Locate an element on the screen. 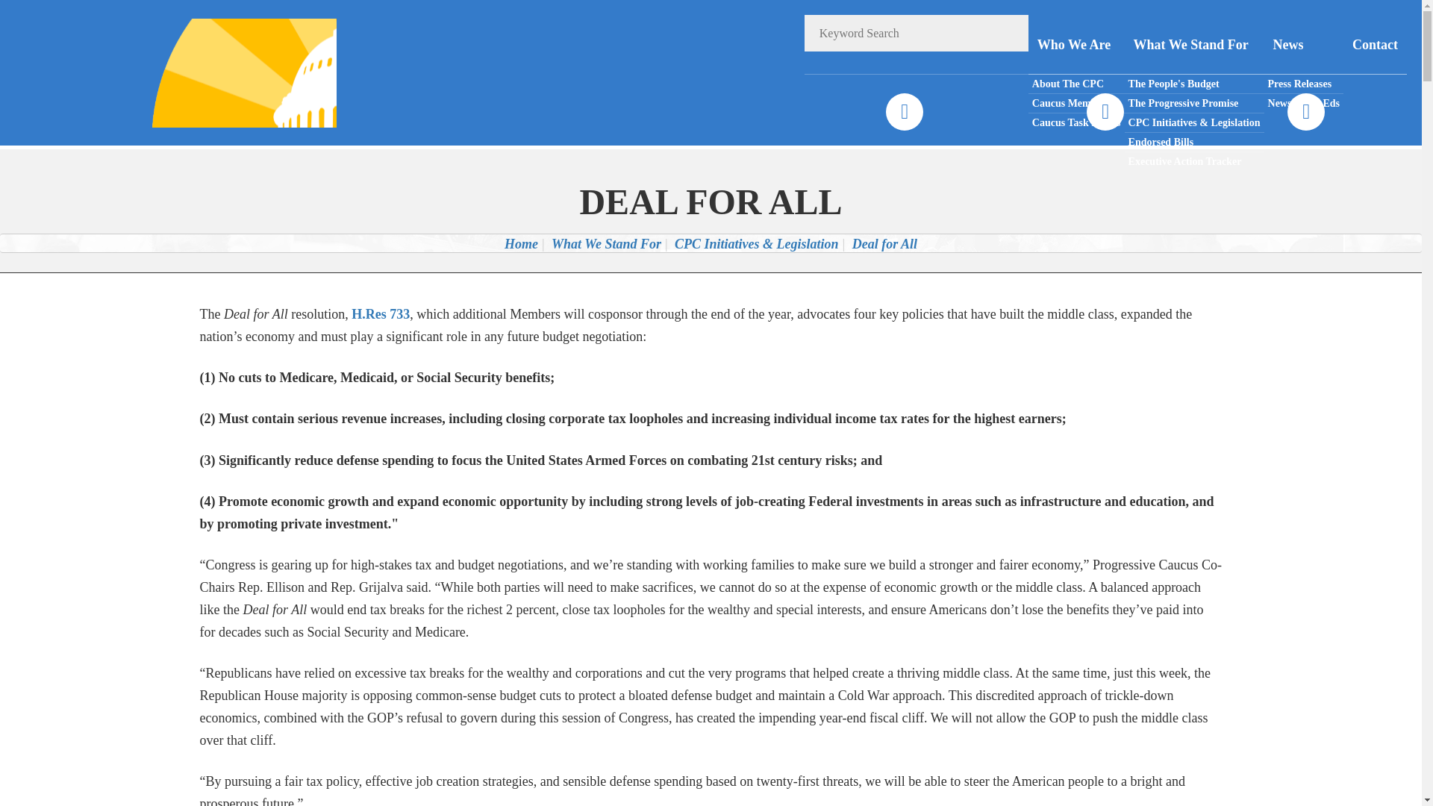 The height and width of the screenshot is (806, 1433). Who We Are is located at coordinates (1076, 45).